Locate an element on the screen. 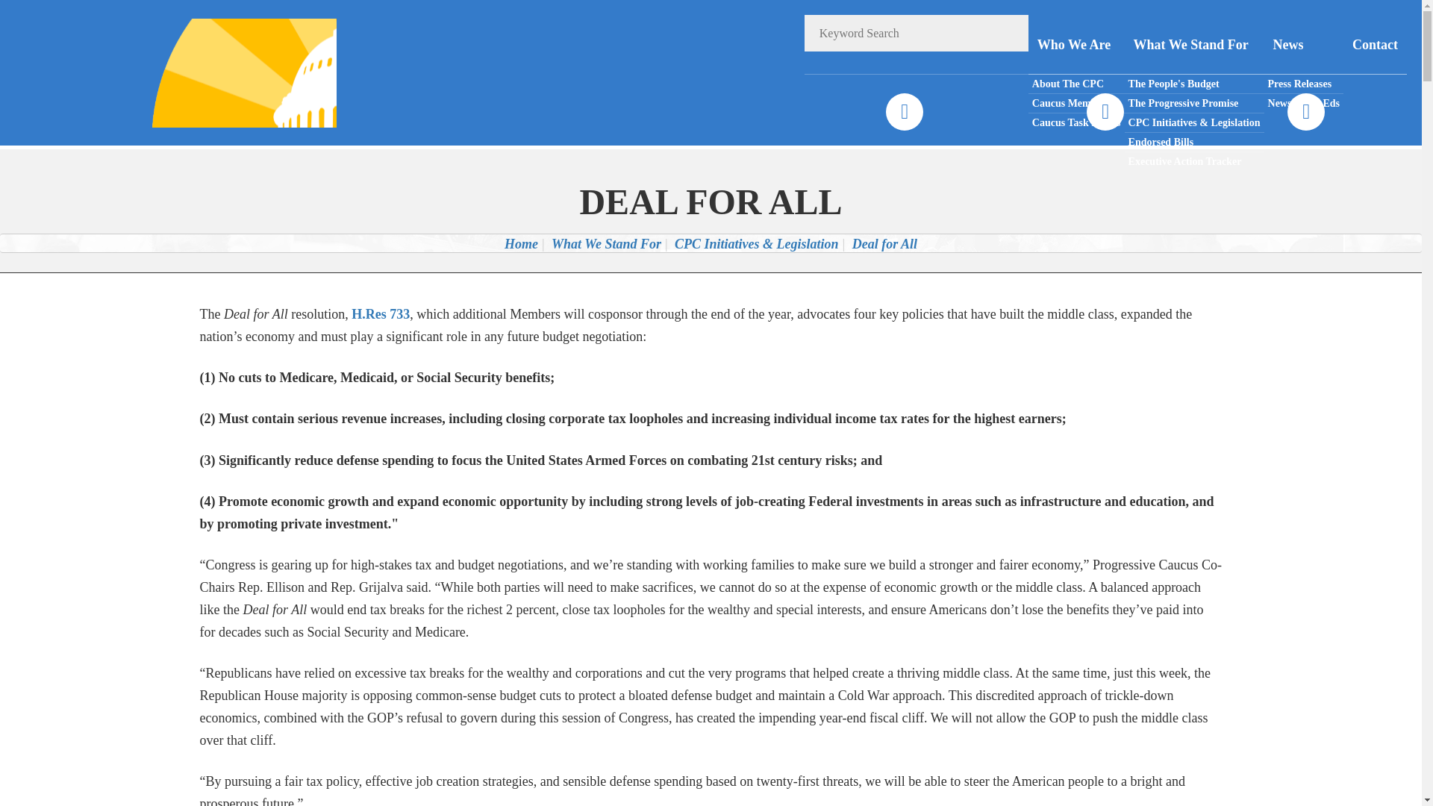 The height and width of the screenshot is (806, 1433). Who We Are is located at coordinates (1076, 45).